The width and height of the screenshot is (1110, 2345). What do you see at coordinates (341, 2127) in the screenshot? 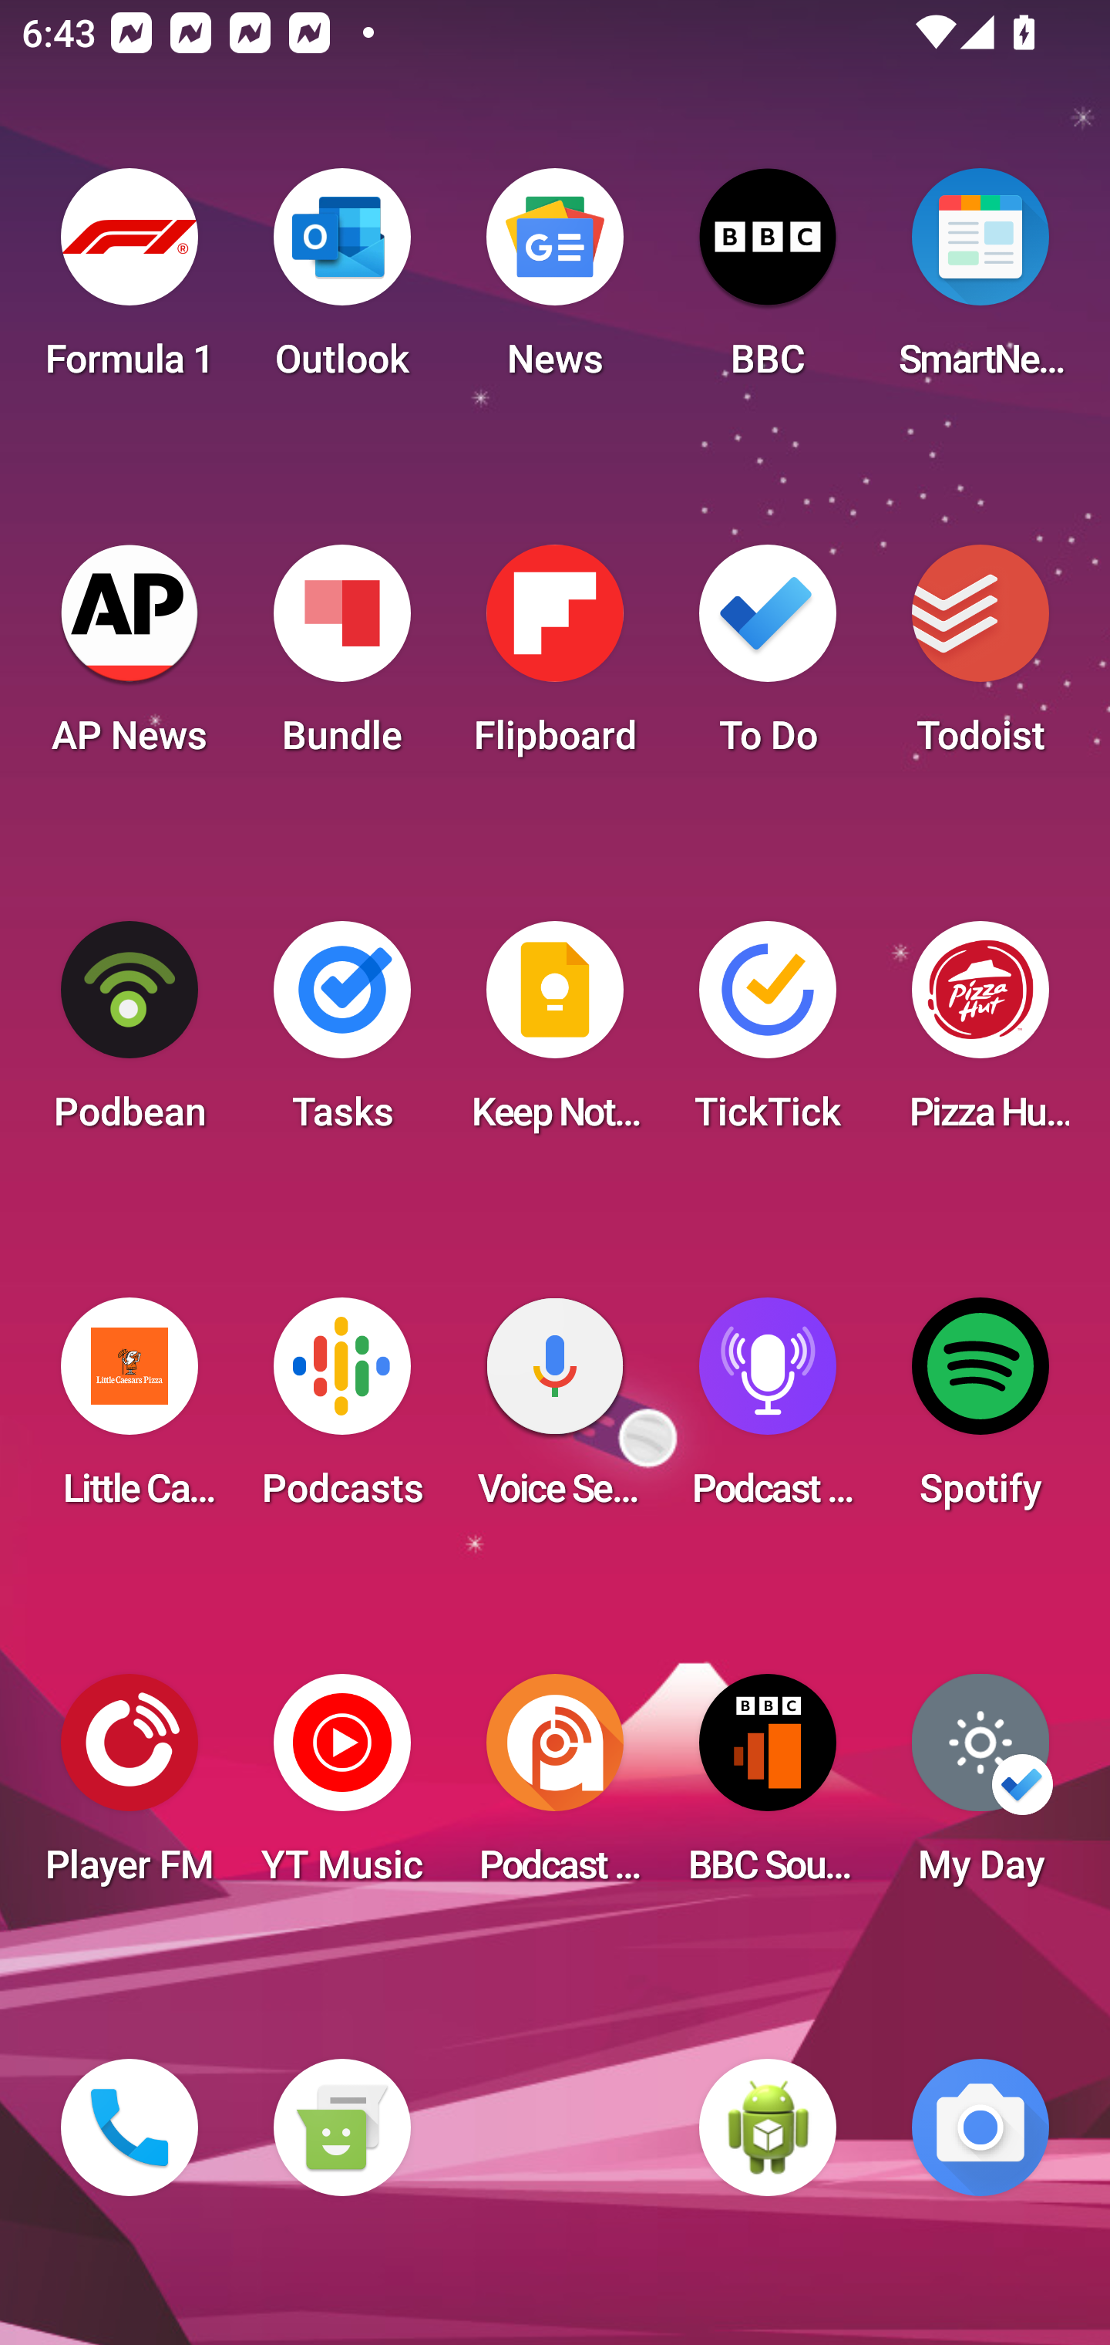
I see `Messaging` at bounding box center [341, 2127].